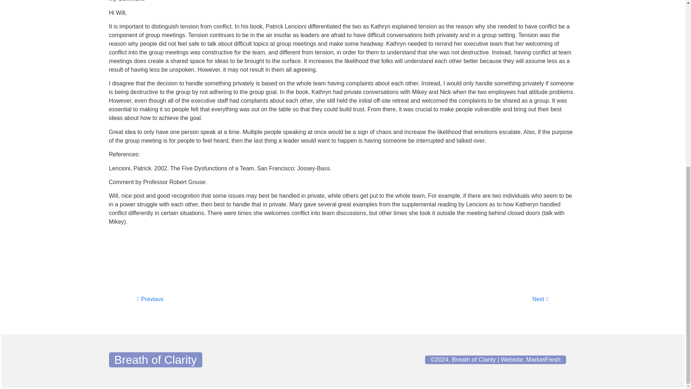 The height and width of the screenshot is (389, 691). Describe the element at coordinates (446, 299) in the screenshot. I see `Next` at that location.